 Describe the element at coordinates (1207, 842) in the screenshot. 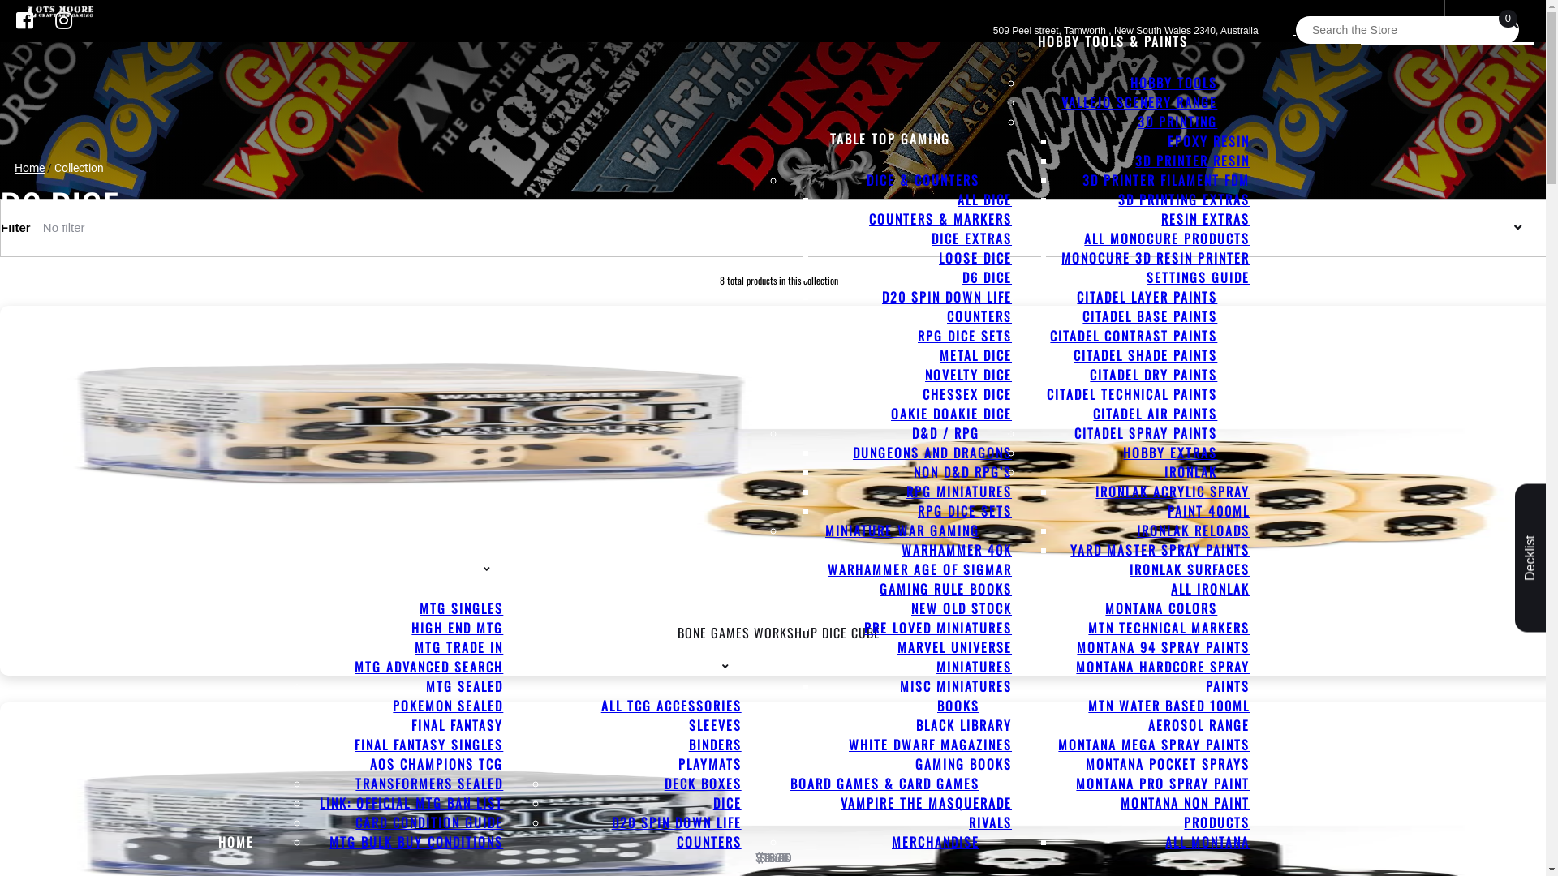

I see `ALL MONTANA` at that location.